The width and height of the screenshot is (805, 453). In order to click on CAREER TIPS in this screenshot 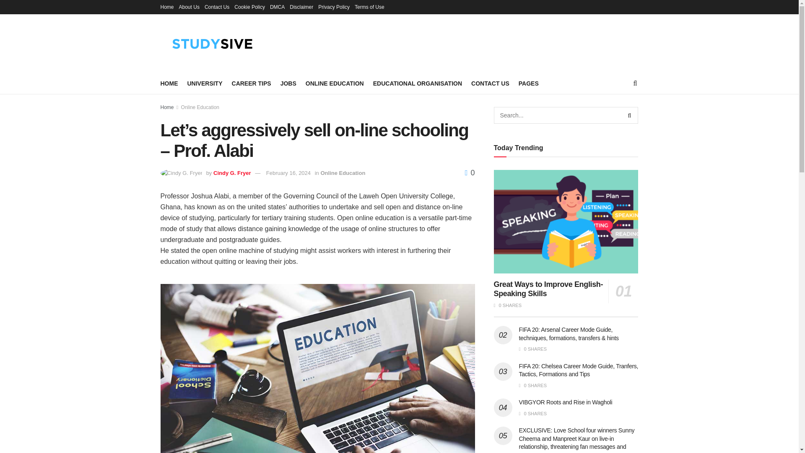, I will do `click(252, 83)`.